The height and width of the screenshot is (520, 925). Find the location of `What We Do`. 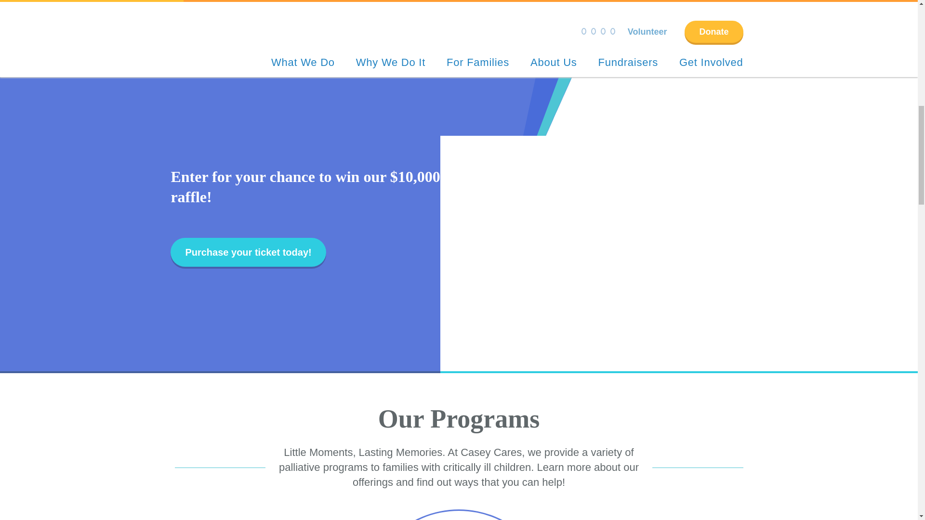

What We Do is located at coordinates (303, 62).